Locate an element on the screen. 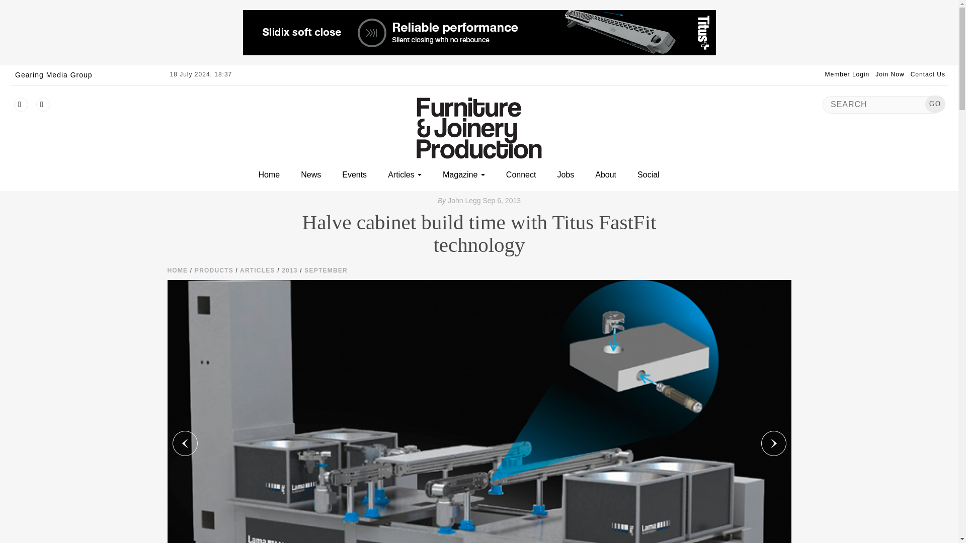 The height and width of the screenshot is (543, 966). Follow us on Twitter is located at coordinates (21, 105).